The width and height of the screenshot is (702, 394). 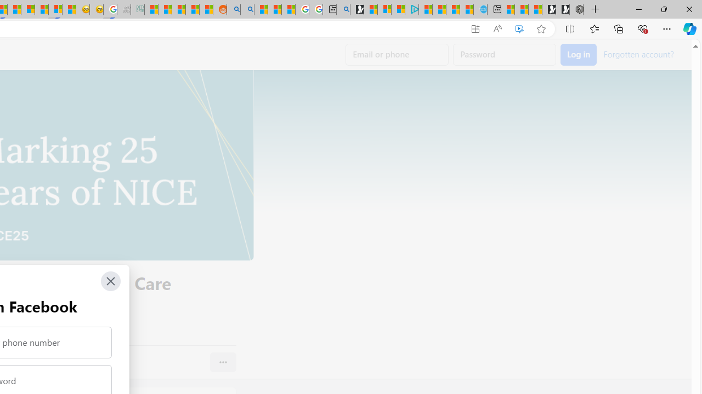 I want to click on Password, so click(x=505, y=55).